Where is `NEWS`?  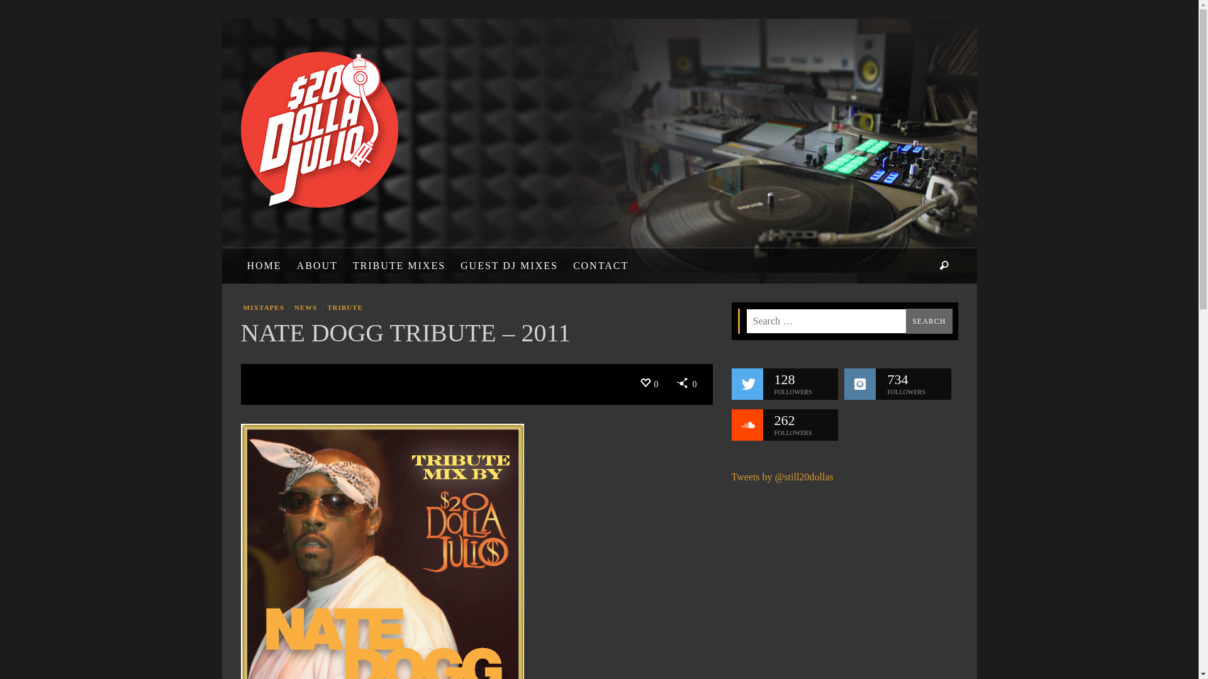 NEWS is located at coordinates (305, 308).